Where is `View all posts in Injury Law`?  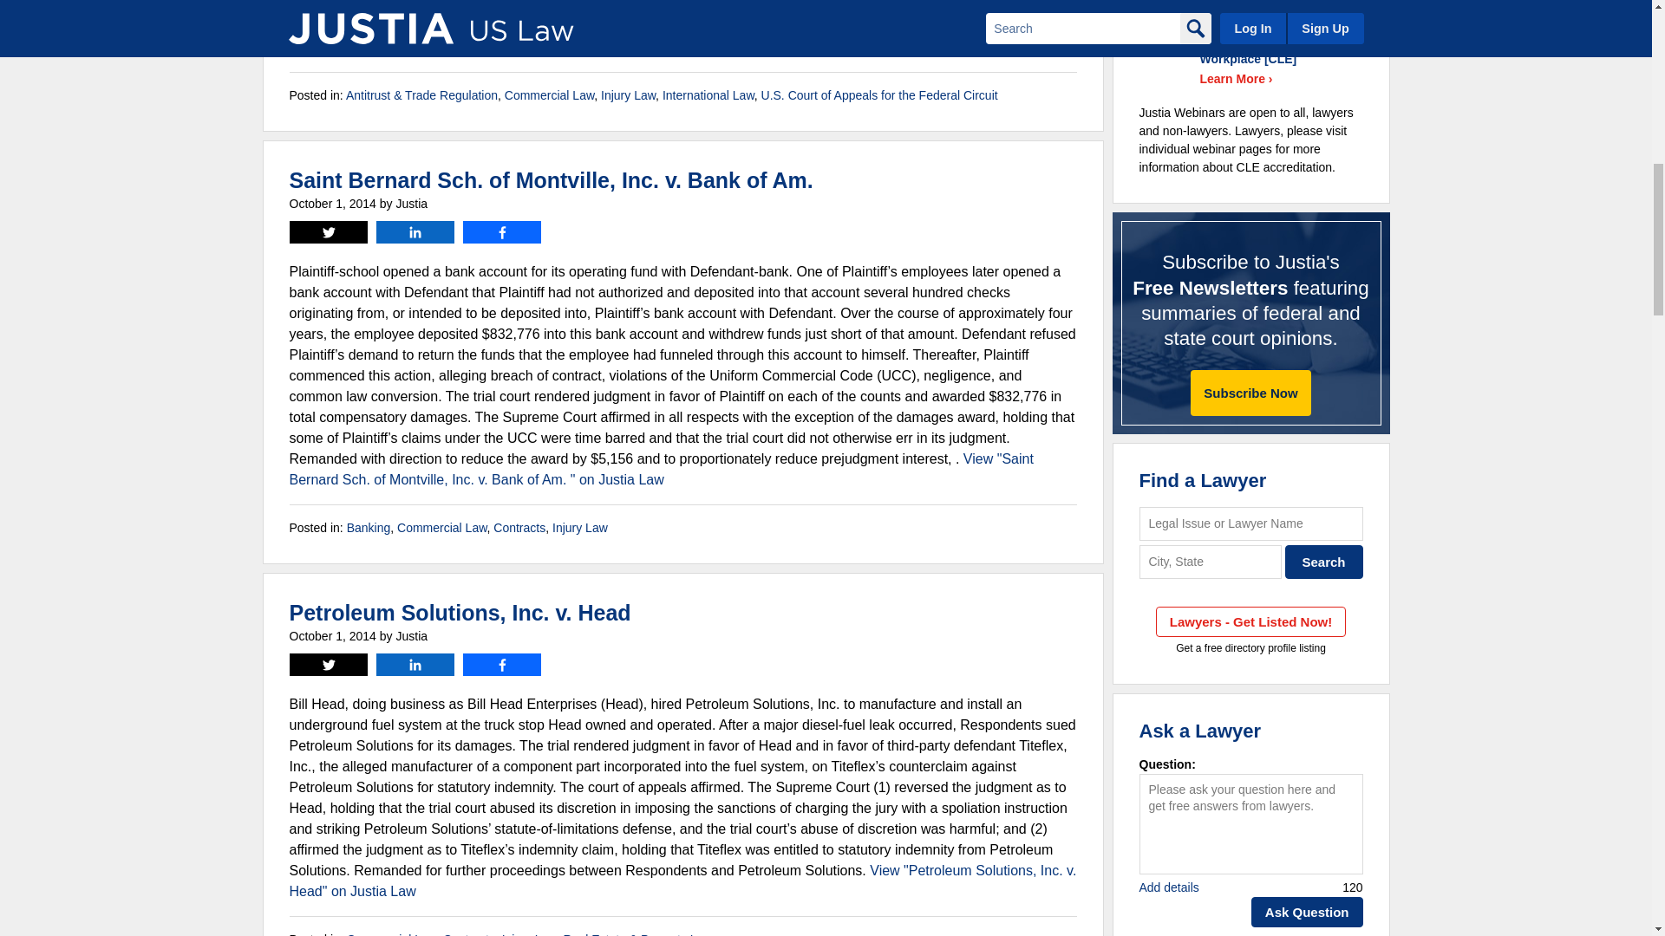
View all posts in Injury Law is located at coordinates (628, 94).